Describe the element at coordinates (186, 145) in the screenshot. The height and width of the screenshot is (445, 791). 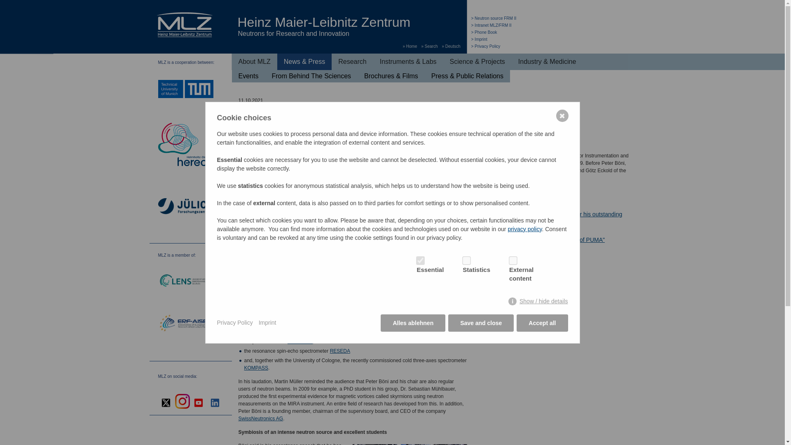
I see `Helmholtz-Zentrum Hereon` at that location.